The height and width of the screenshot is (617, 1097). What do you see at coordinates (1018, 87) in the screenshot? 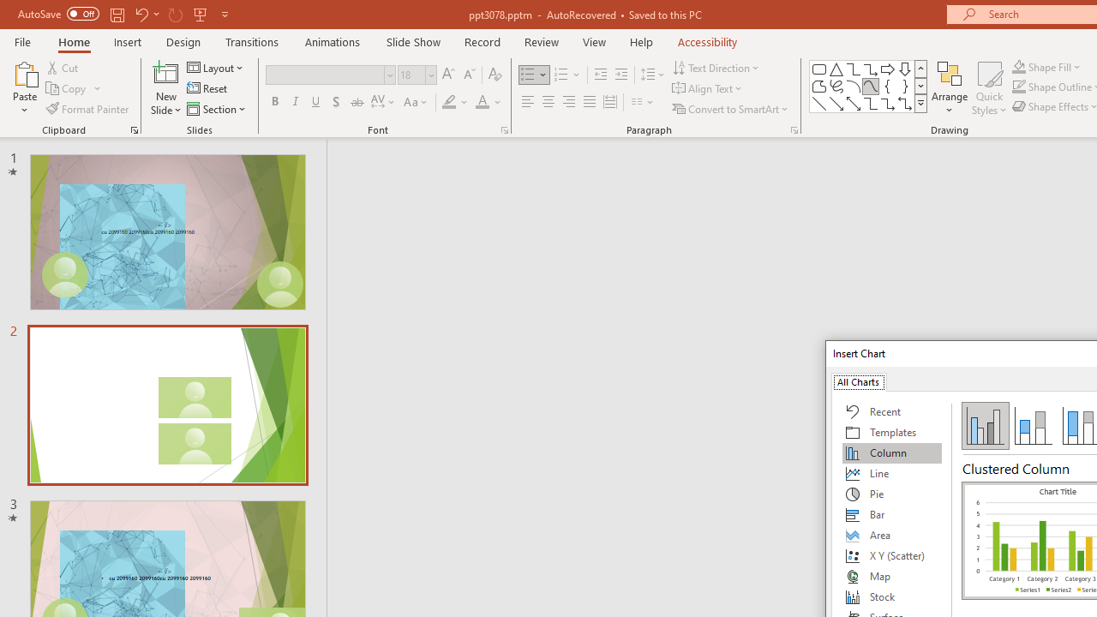
I see `Shape Outline Green, Accent 1` at bounding box center [1018, 87].